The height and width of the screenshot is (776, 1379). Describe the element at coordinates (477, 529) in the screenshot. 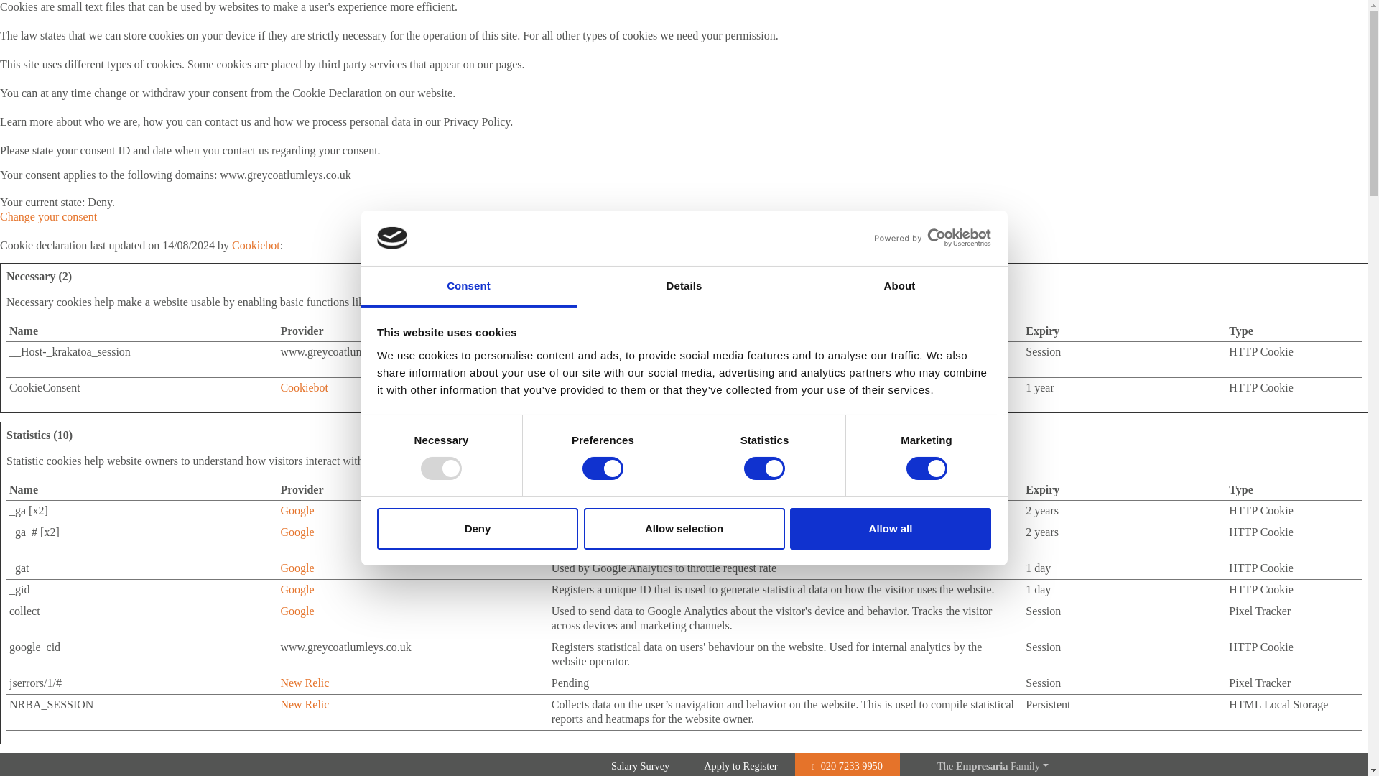

I see `Deny` at that location.